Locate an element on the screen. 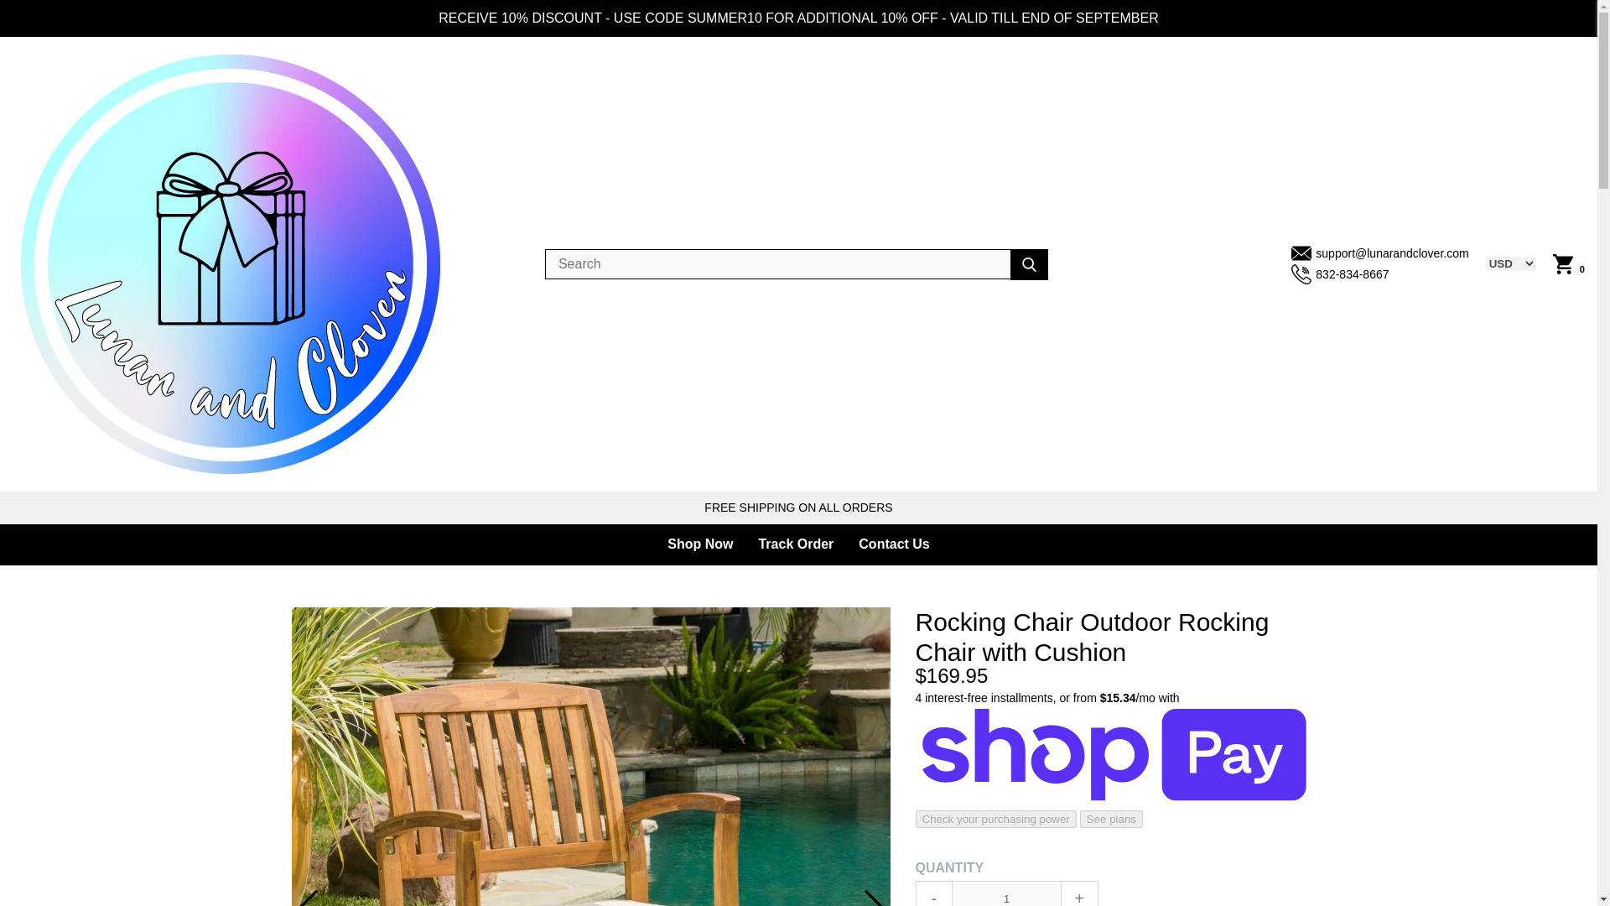  Track Order is located at coordinates (795, 545).